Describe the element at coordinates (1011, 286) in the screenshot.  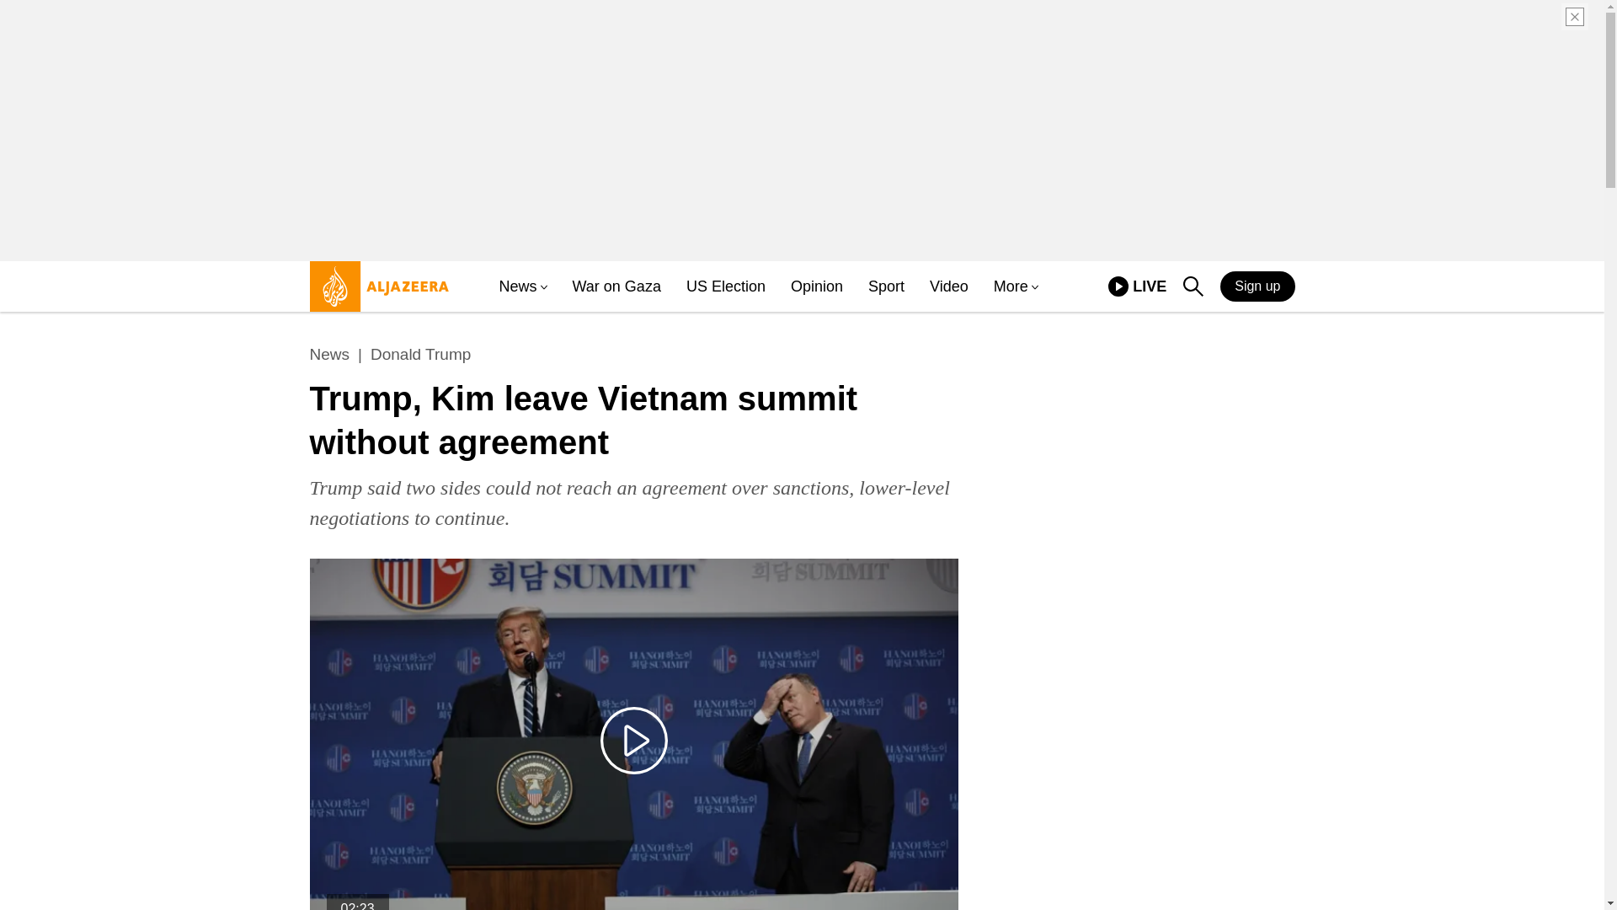
I see `play video` at that location.